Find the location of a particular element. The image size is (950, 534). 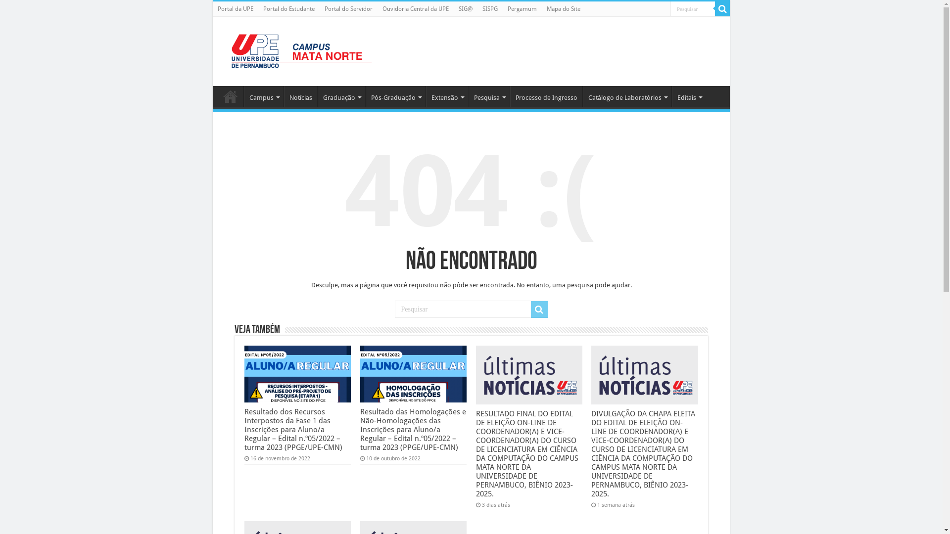

Pergamum is located at coordinates (522, 9).